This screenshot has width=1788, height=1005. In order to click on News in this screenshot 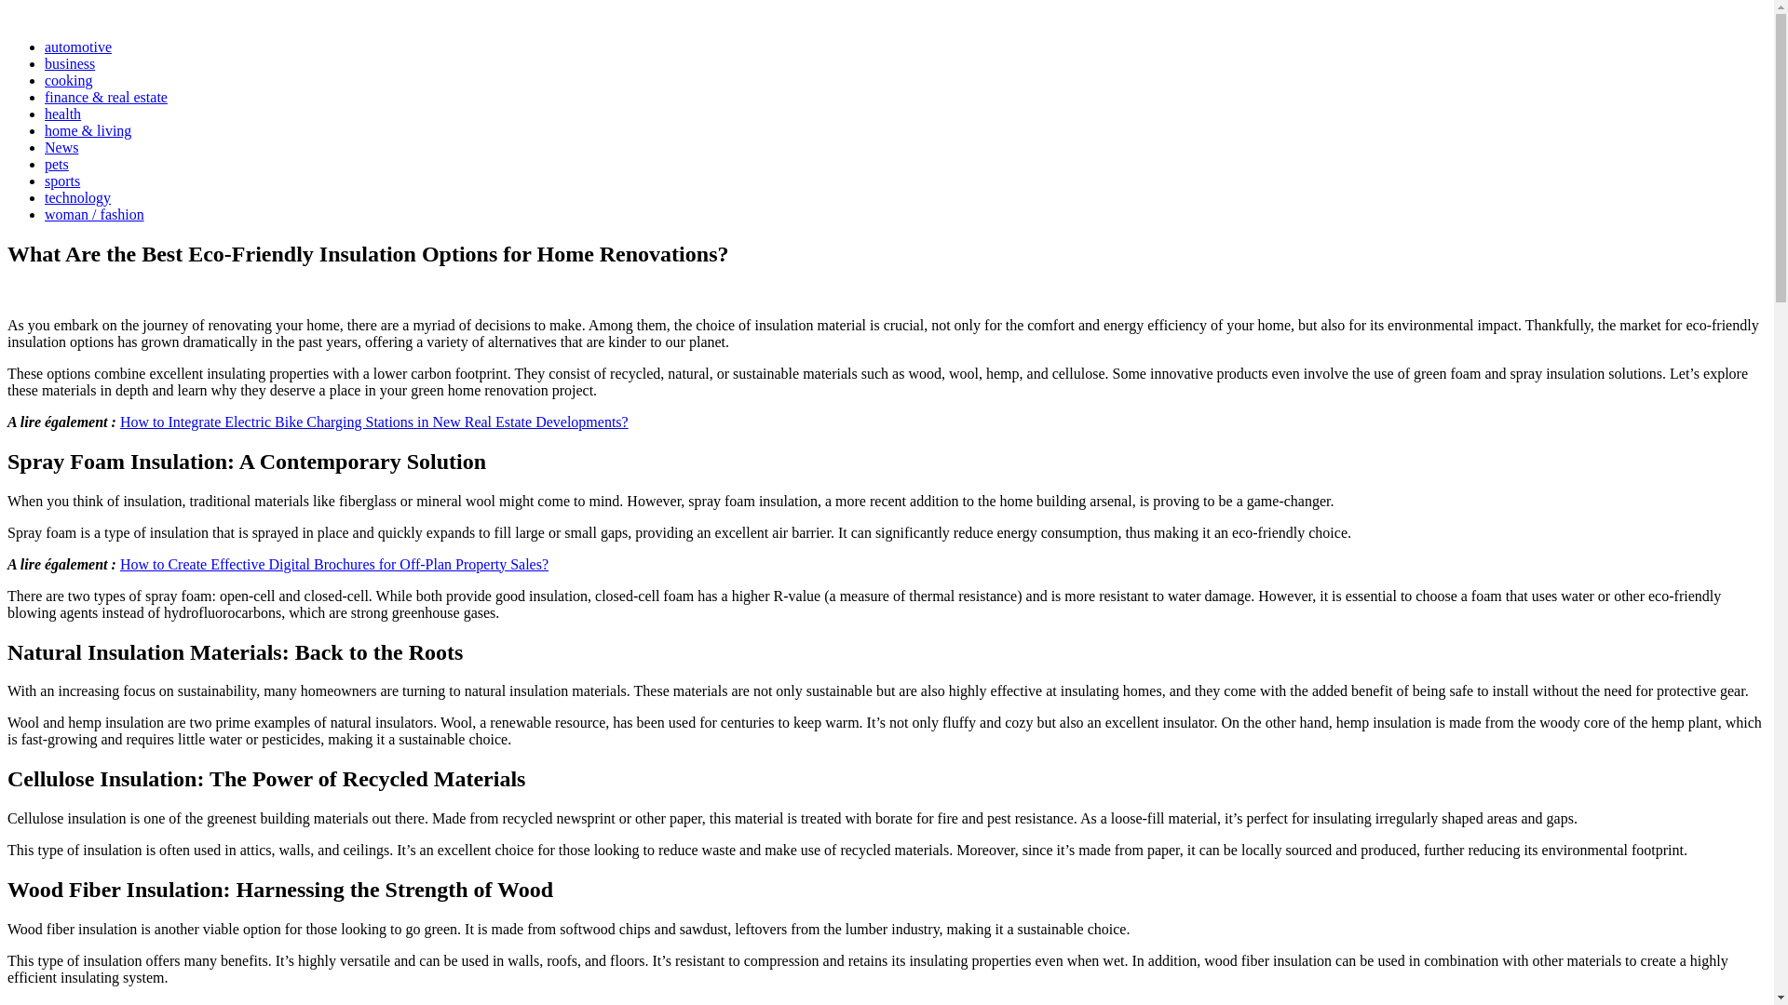, I will do `click(61, 147)`.